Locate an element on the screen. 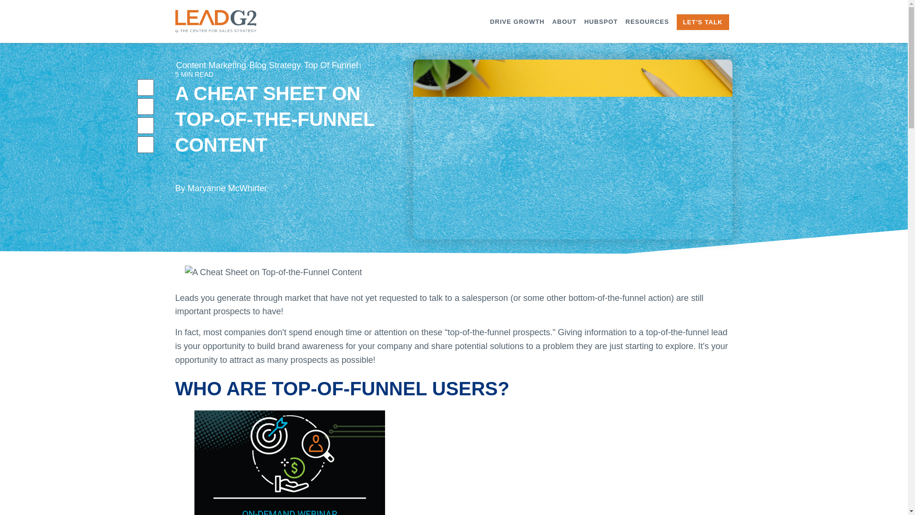 Image resolution: width=915 pixels, height=515 pixels. ABOUT is located at coordinates (564, 22).